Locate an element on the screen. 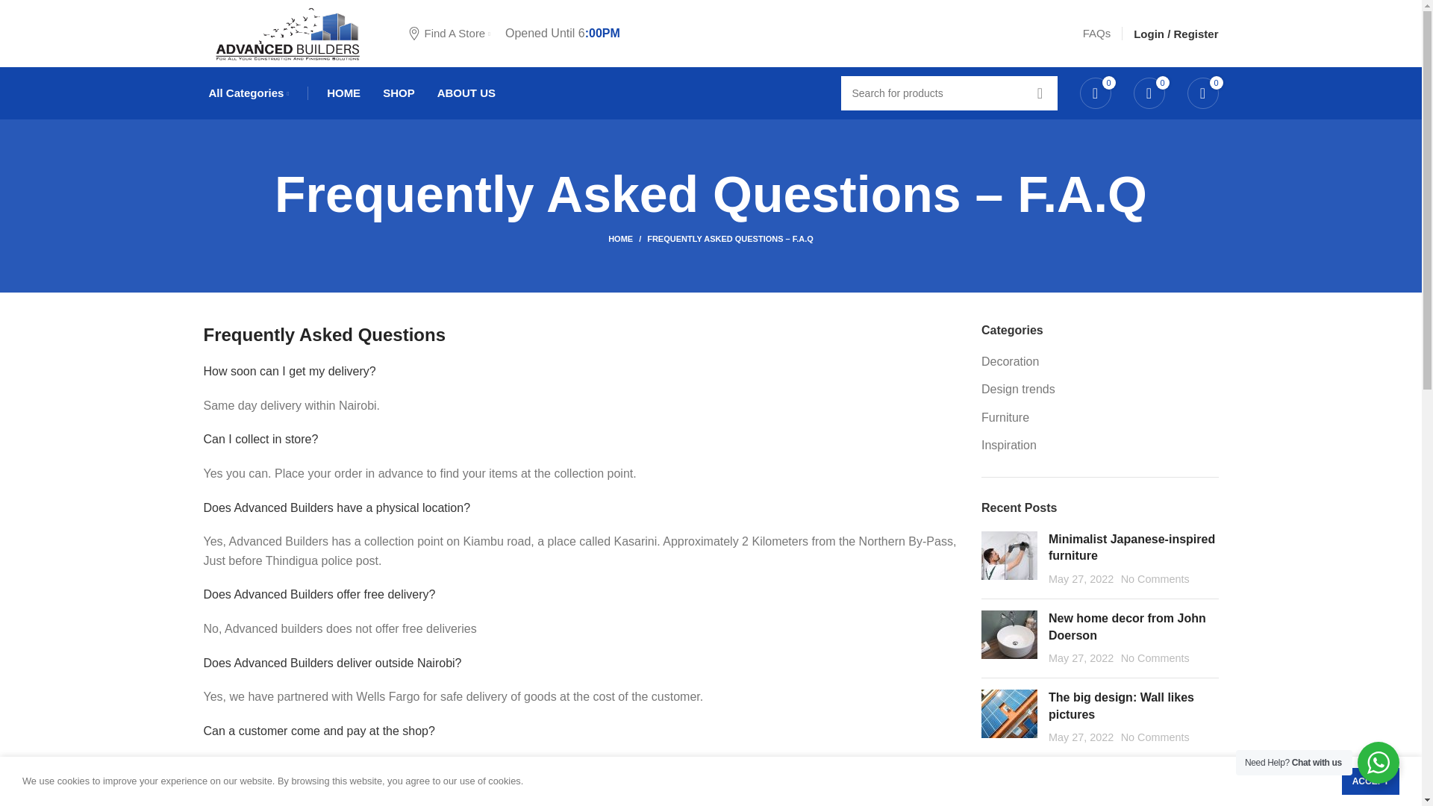 The height and width of the screenshot is (806, 1433). SHOP is located at coordinates (399, 93).